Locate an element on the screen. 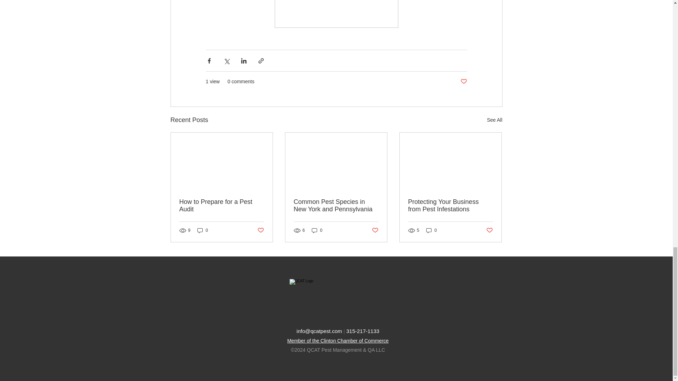  How to Prepare for a Pest Audit is located at coordinates (222, 205).